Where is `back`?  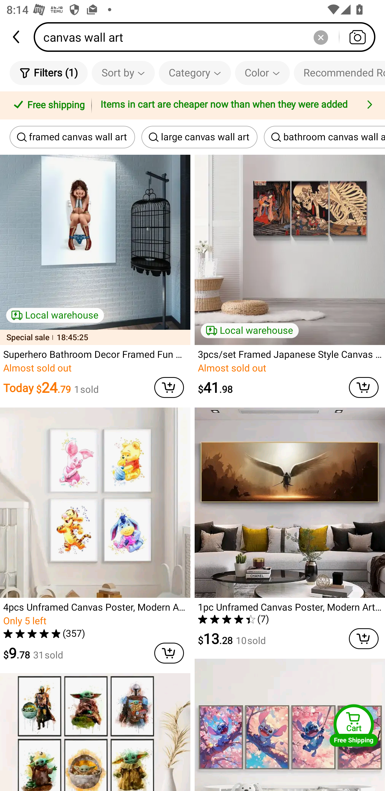 back is located at coordinates (17, 37).